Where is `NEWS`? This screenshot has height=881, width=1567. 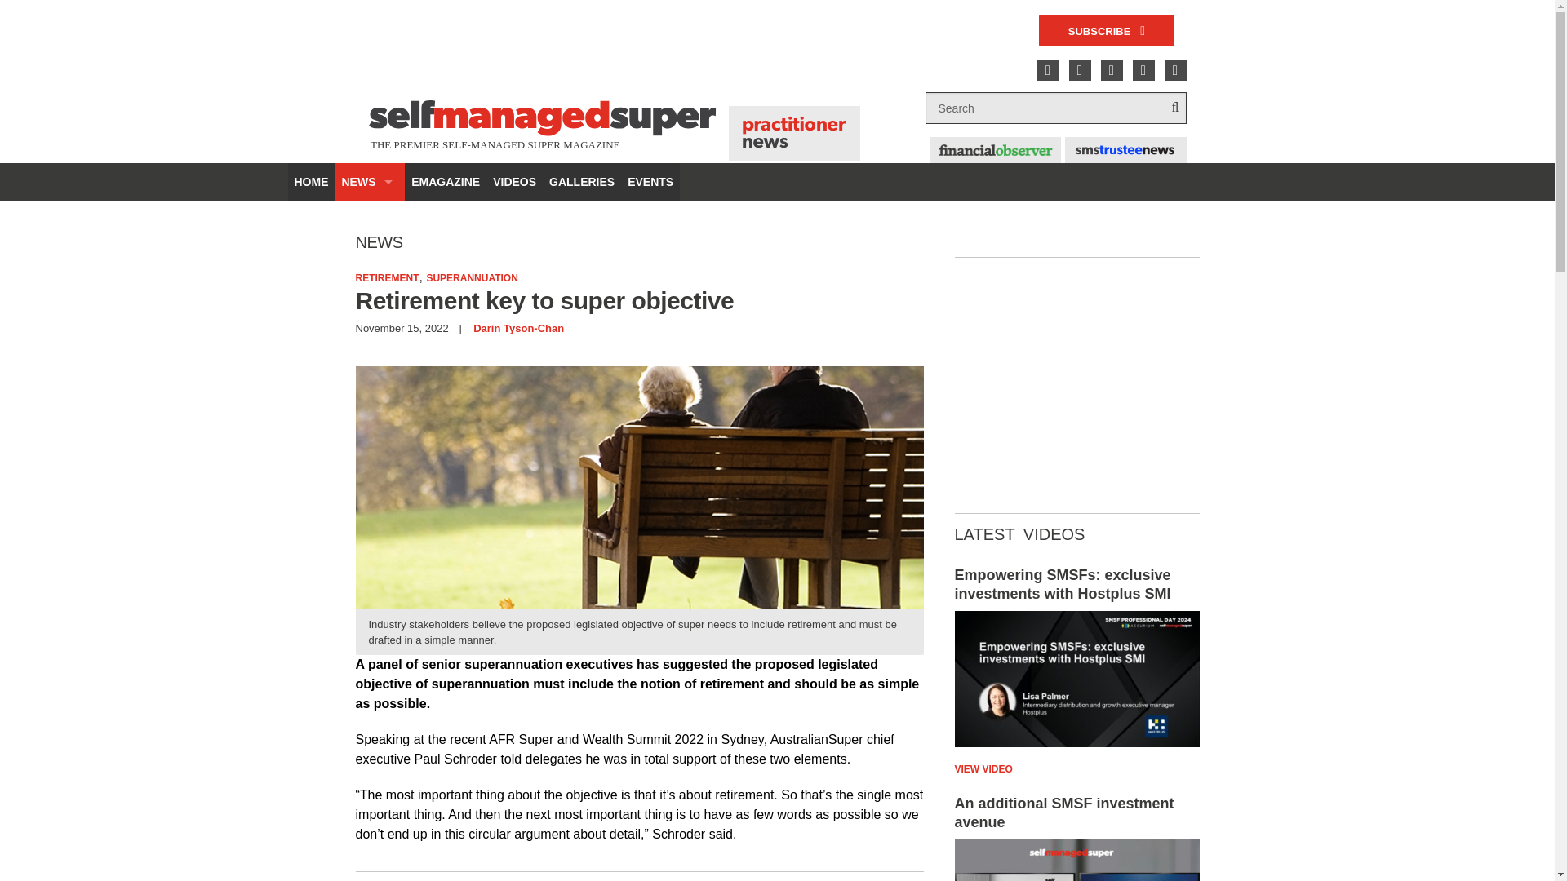 NEWS is located at coordinates (369, 182).